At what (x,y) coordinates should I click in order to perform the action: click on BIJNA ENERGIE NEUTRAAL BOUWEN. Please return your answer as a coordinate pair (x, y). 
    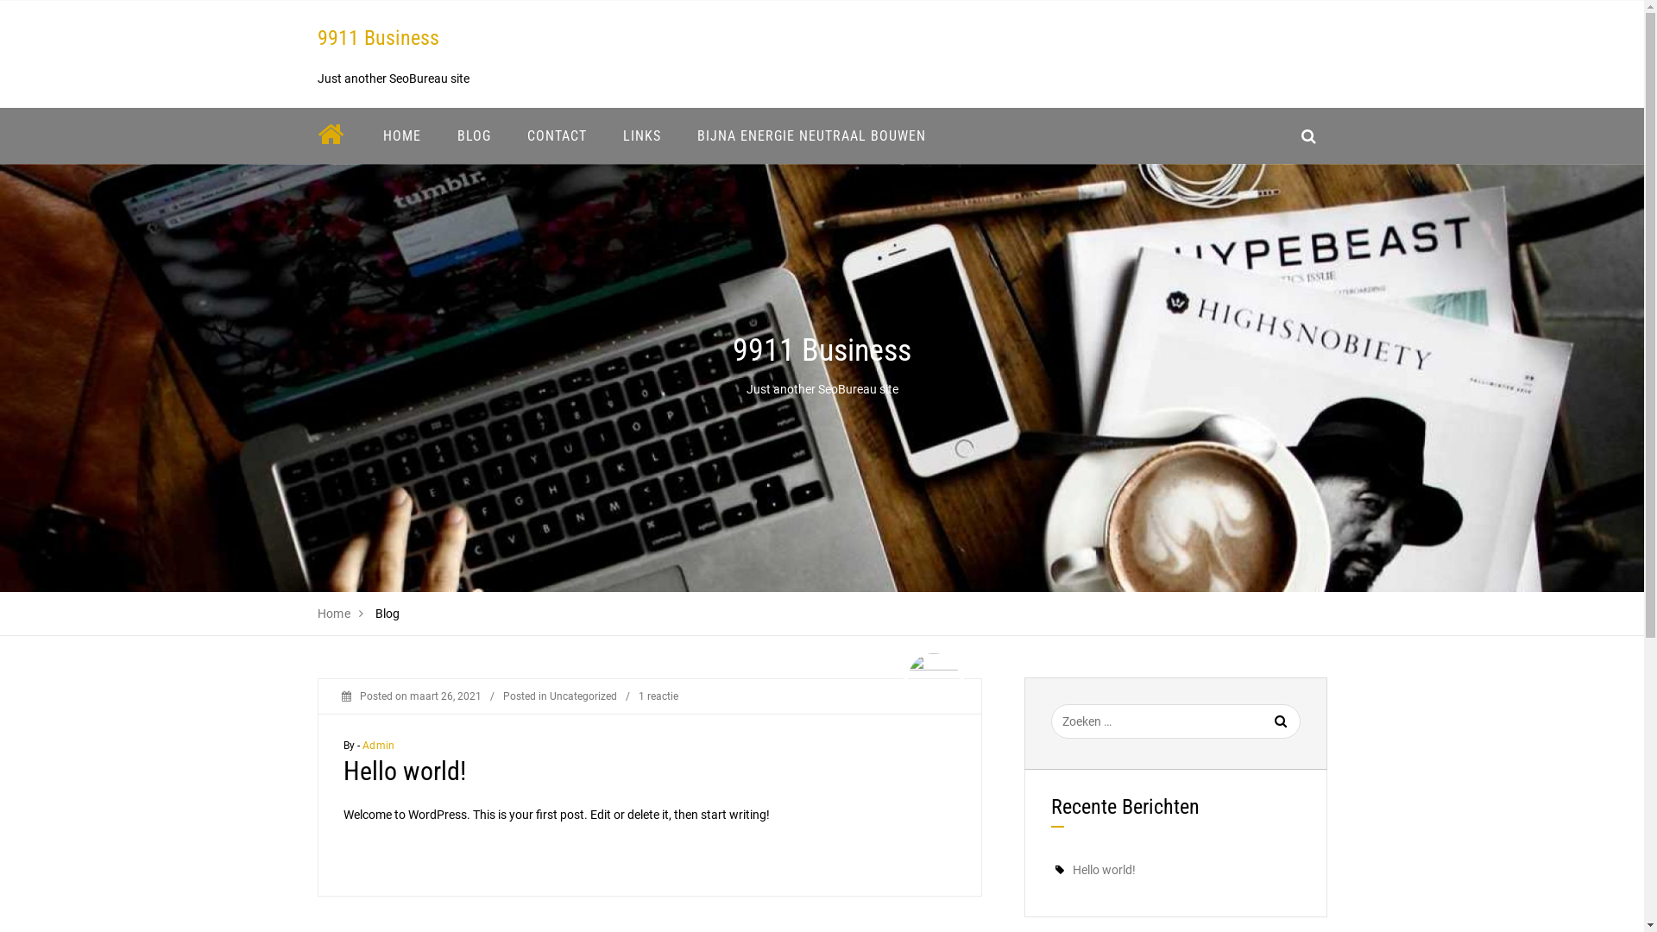
    Looking at the image, I should click on (811, 136).